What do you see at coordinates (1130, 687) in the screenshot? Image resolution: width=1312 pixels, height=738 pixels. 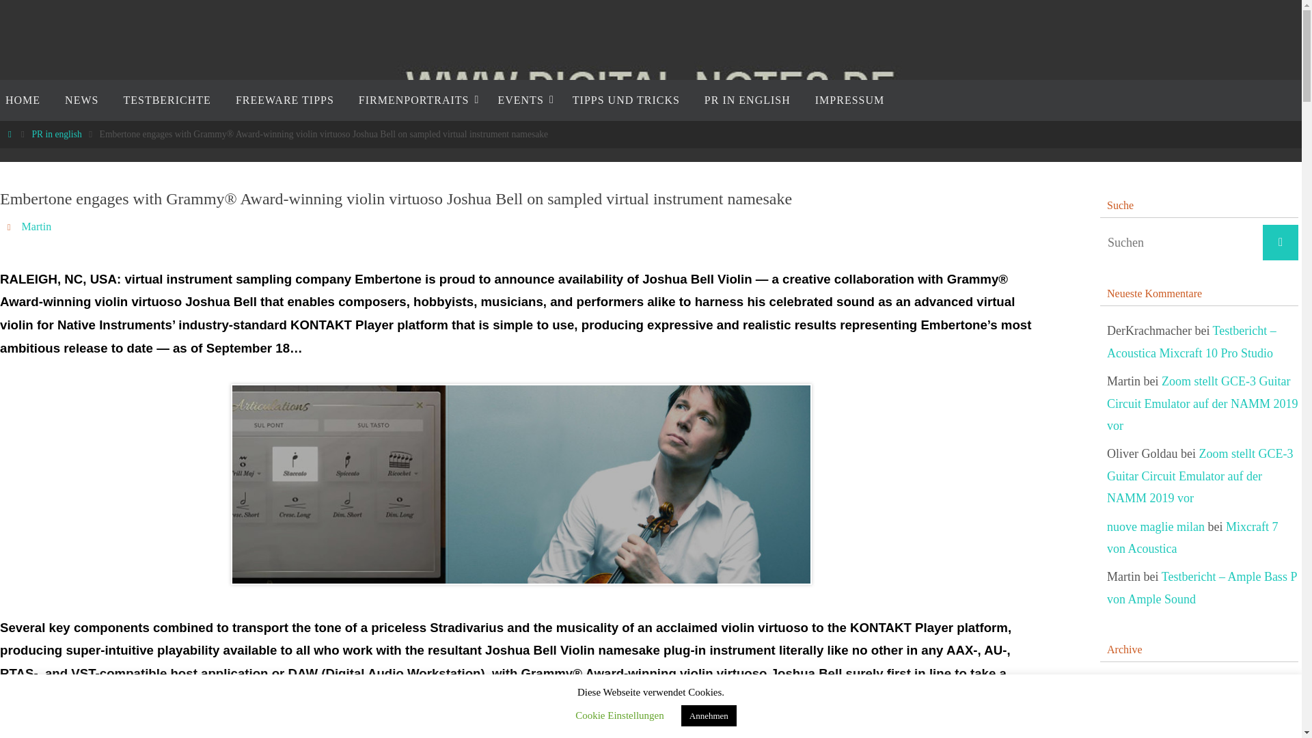 I see `Juli 2024` at bounding box center [1130, 687].